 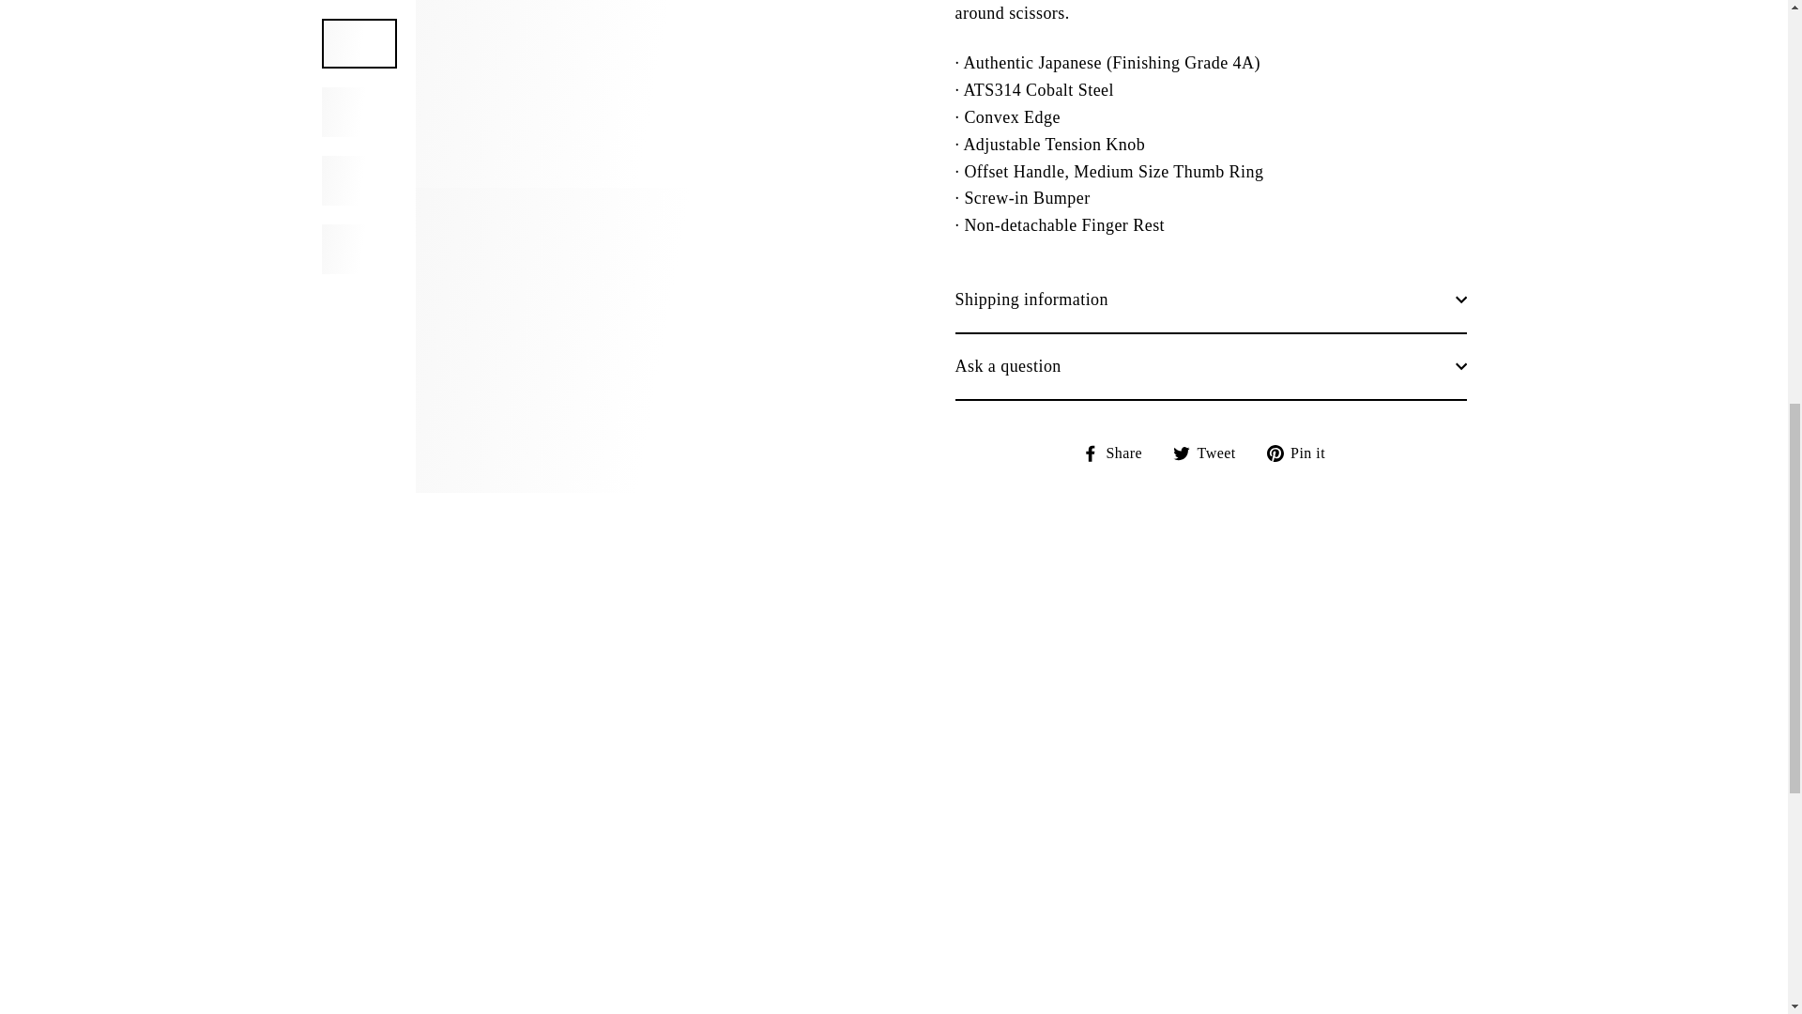 What do you see at coordinates (1119, 417) in the screenshot?
I see `Share on Facebook` at bounding box center [1119, 417].